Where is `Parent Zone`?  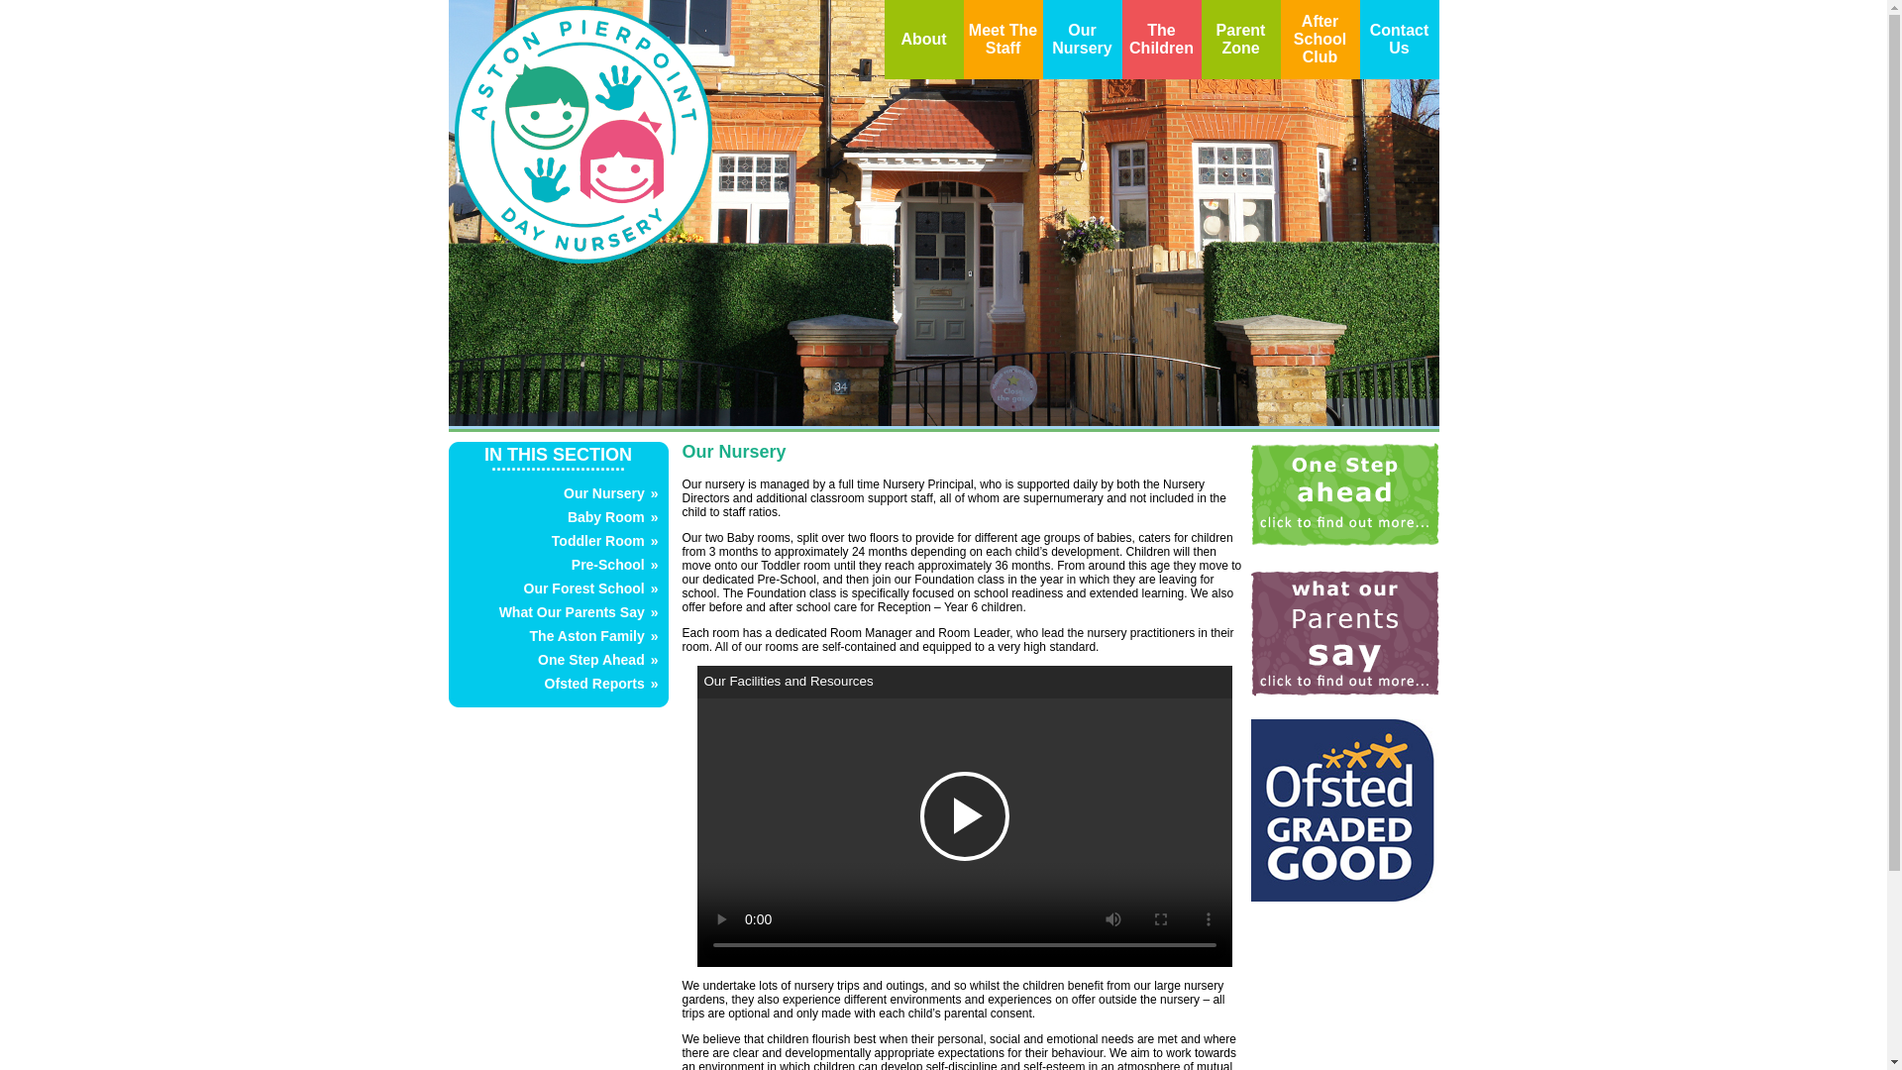 Parent Zone is located at coordinates (1241, 39).